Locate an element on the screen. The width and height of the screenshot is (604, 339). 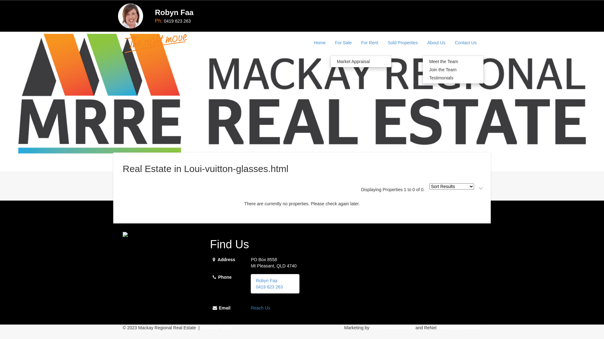
Real Estate Australia is located at coordinates (393, 328).